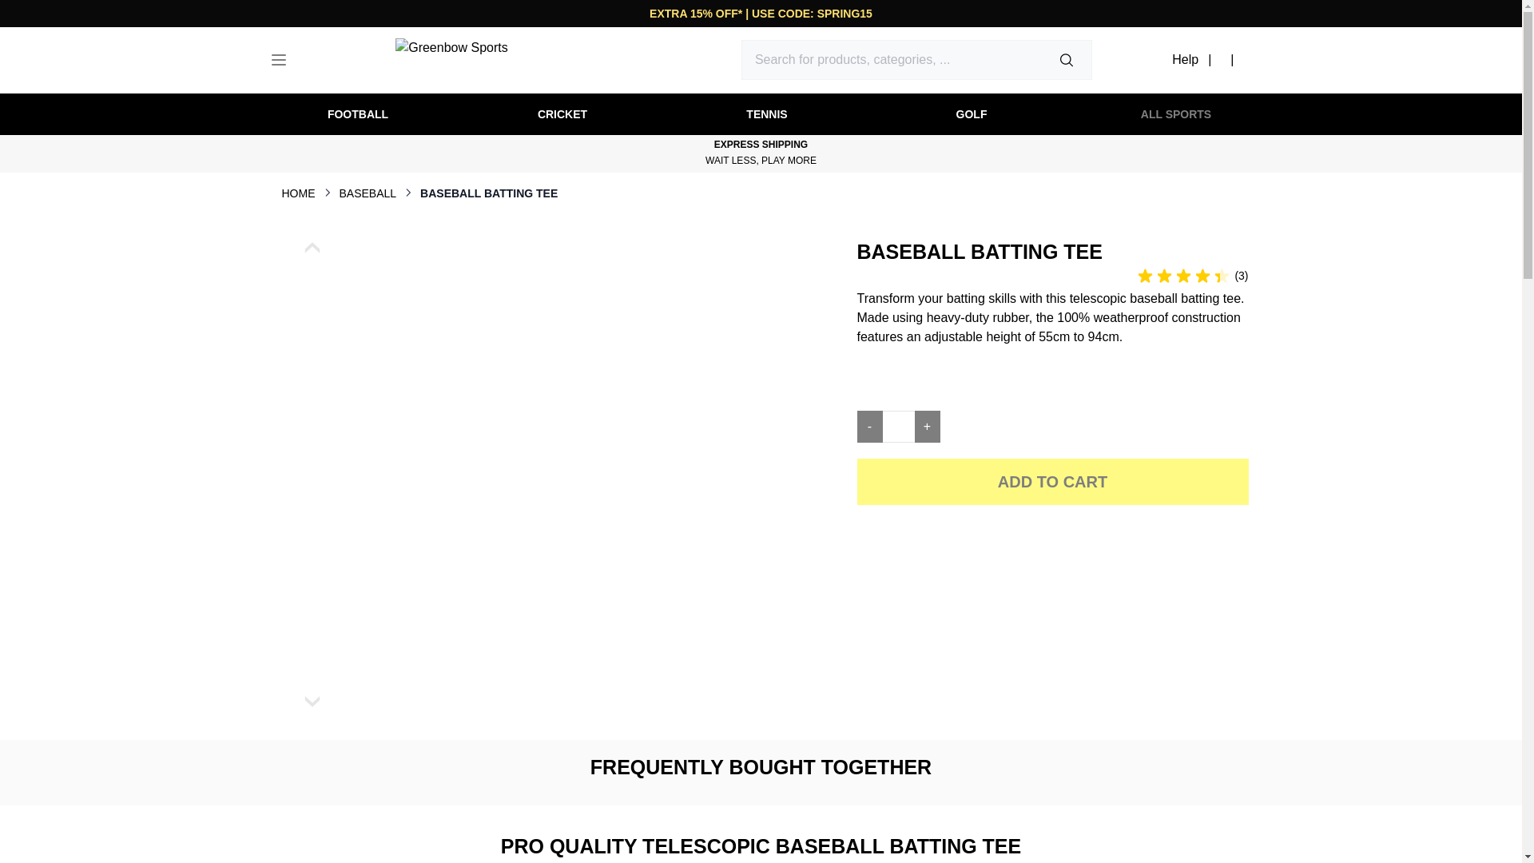 The image size is (1534, 863). What do you see at coordinates (407, 193) in the screenshot?
I see `CHEVRON-RIGHT` at bounding box center [407, 193].